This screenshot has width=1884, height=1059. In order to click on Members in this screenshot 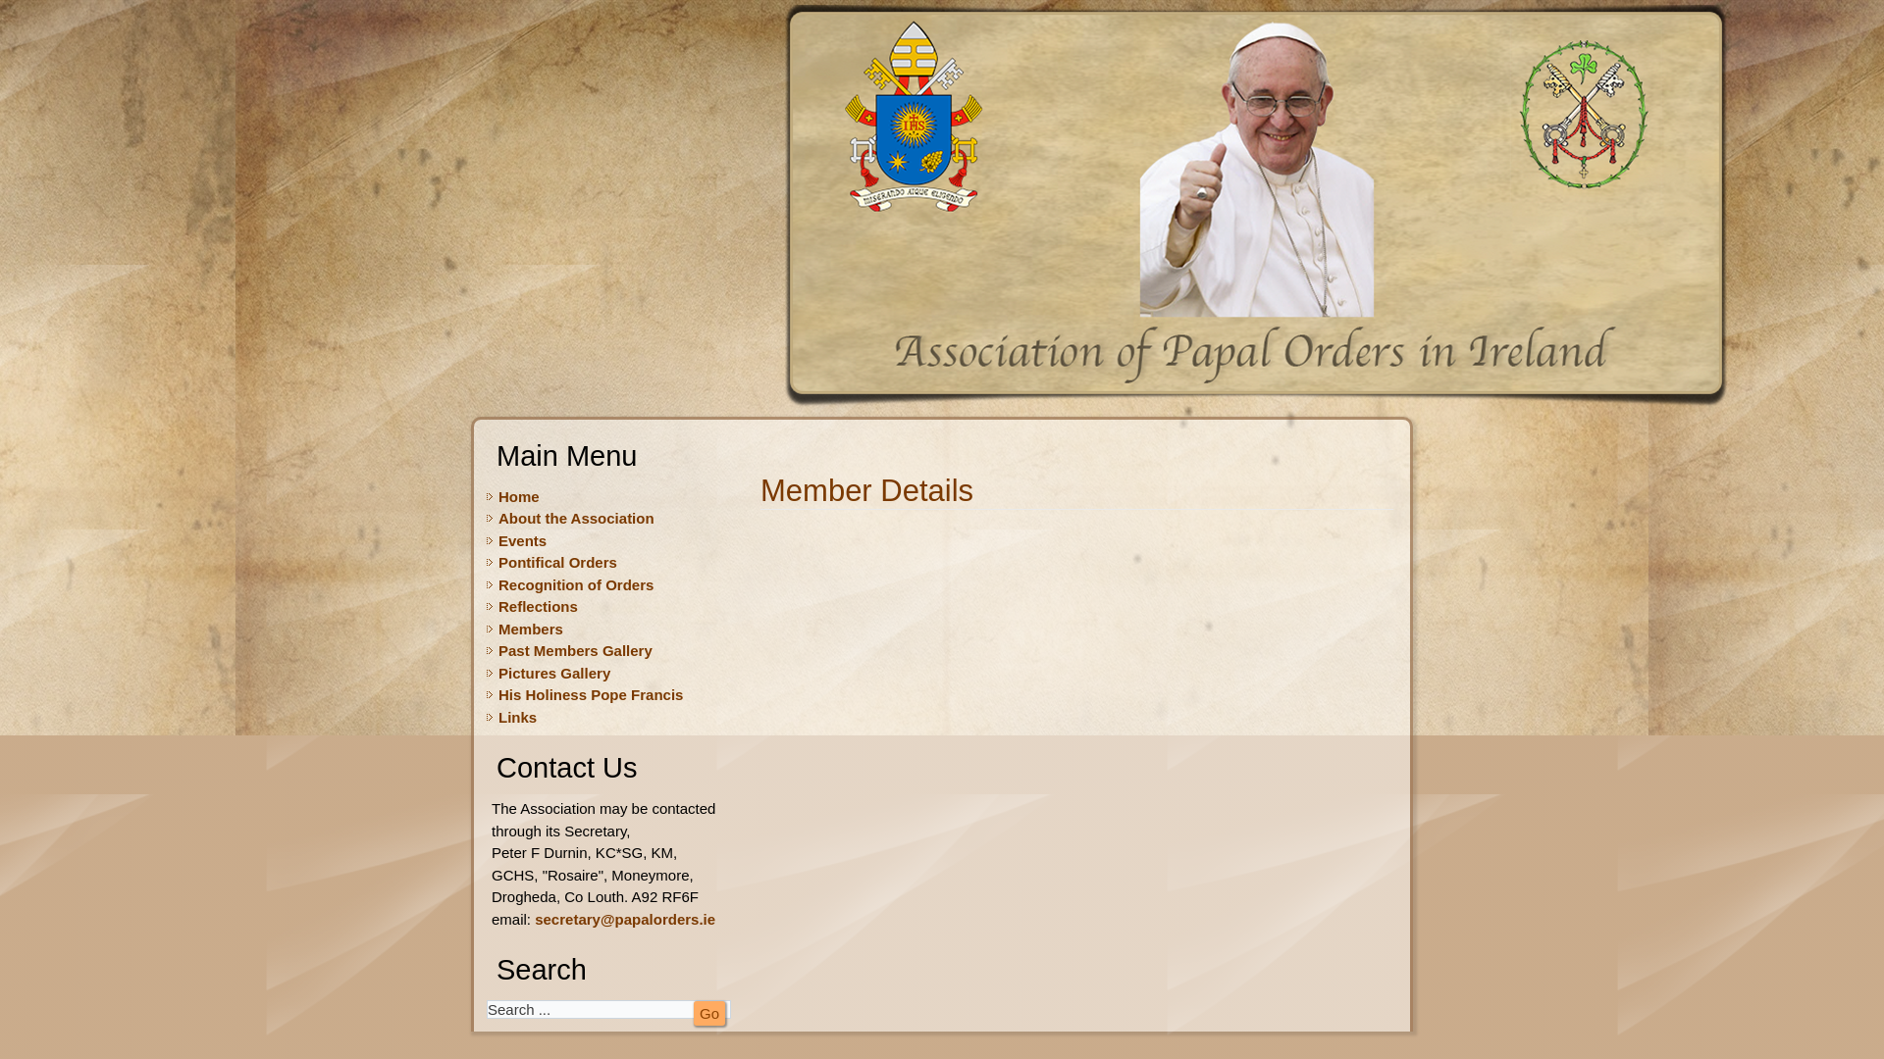, I will do `click(531, 629)`.